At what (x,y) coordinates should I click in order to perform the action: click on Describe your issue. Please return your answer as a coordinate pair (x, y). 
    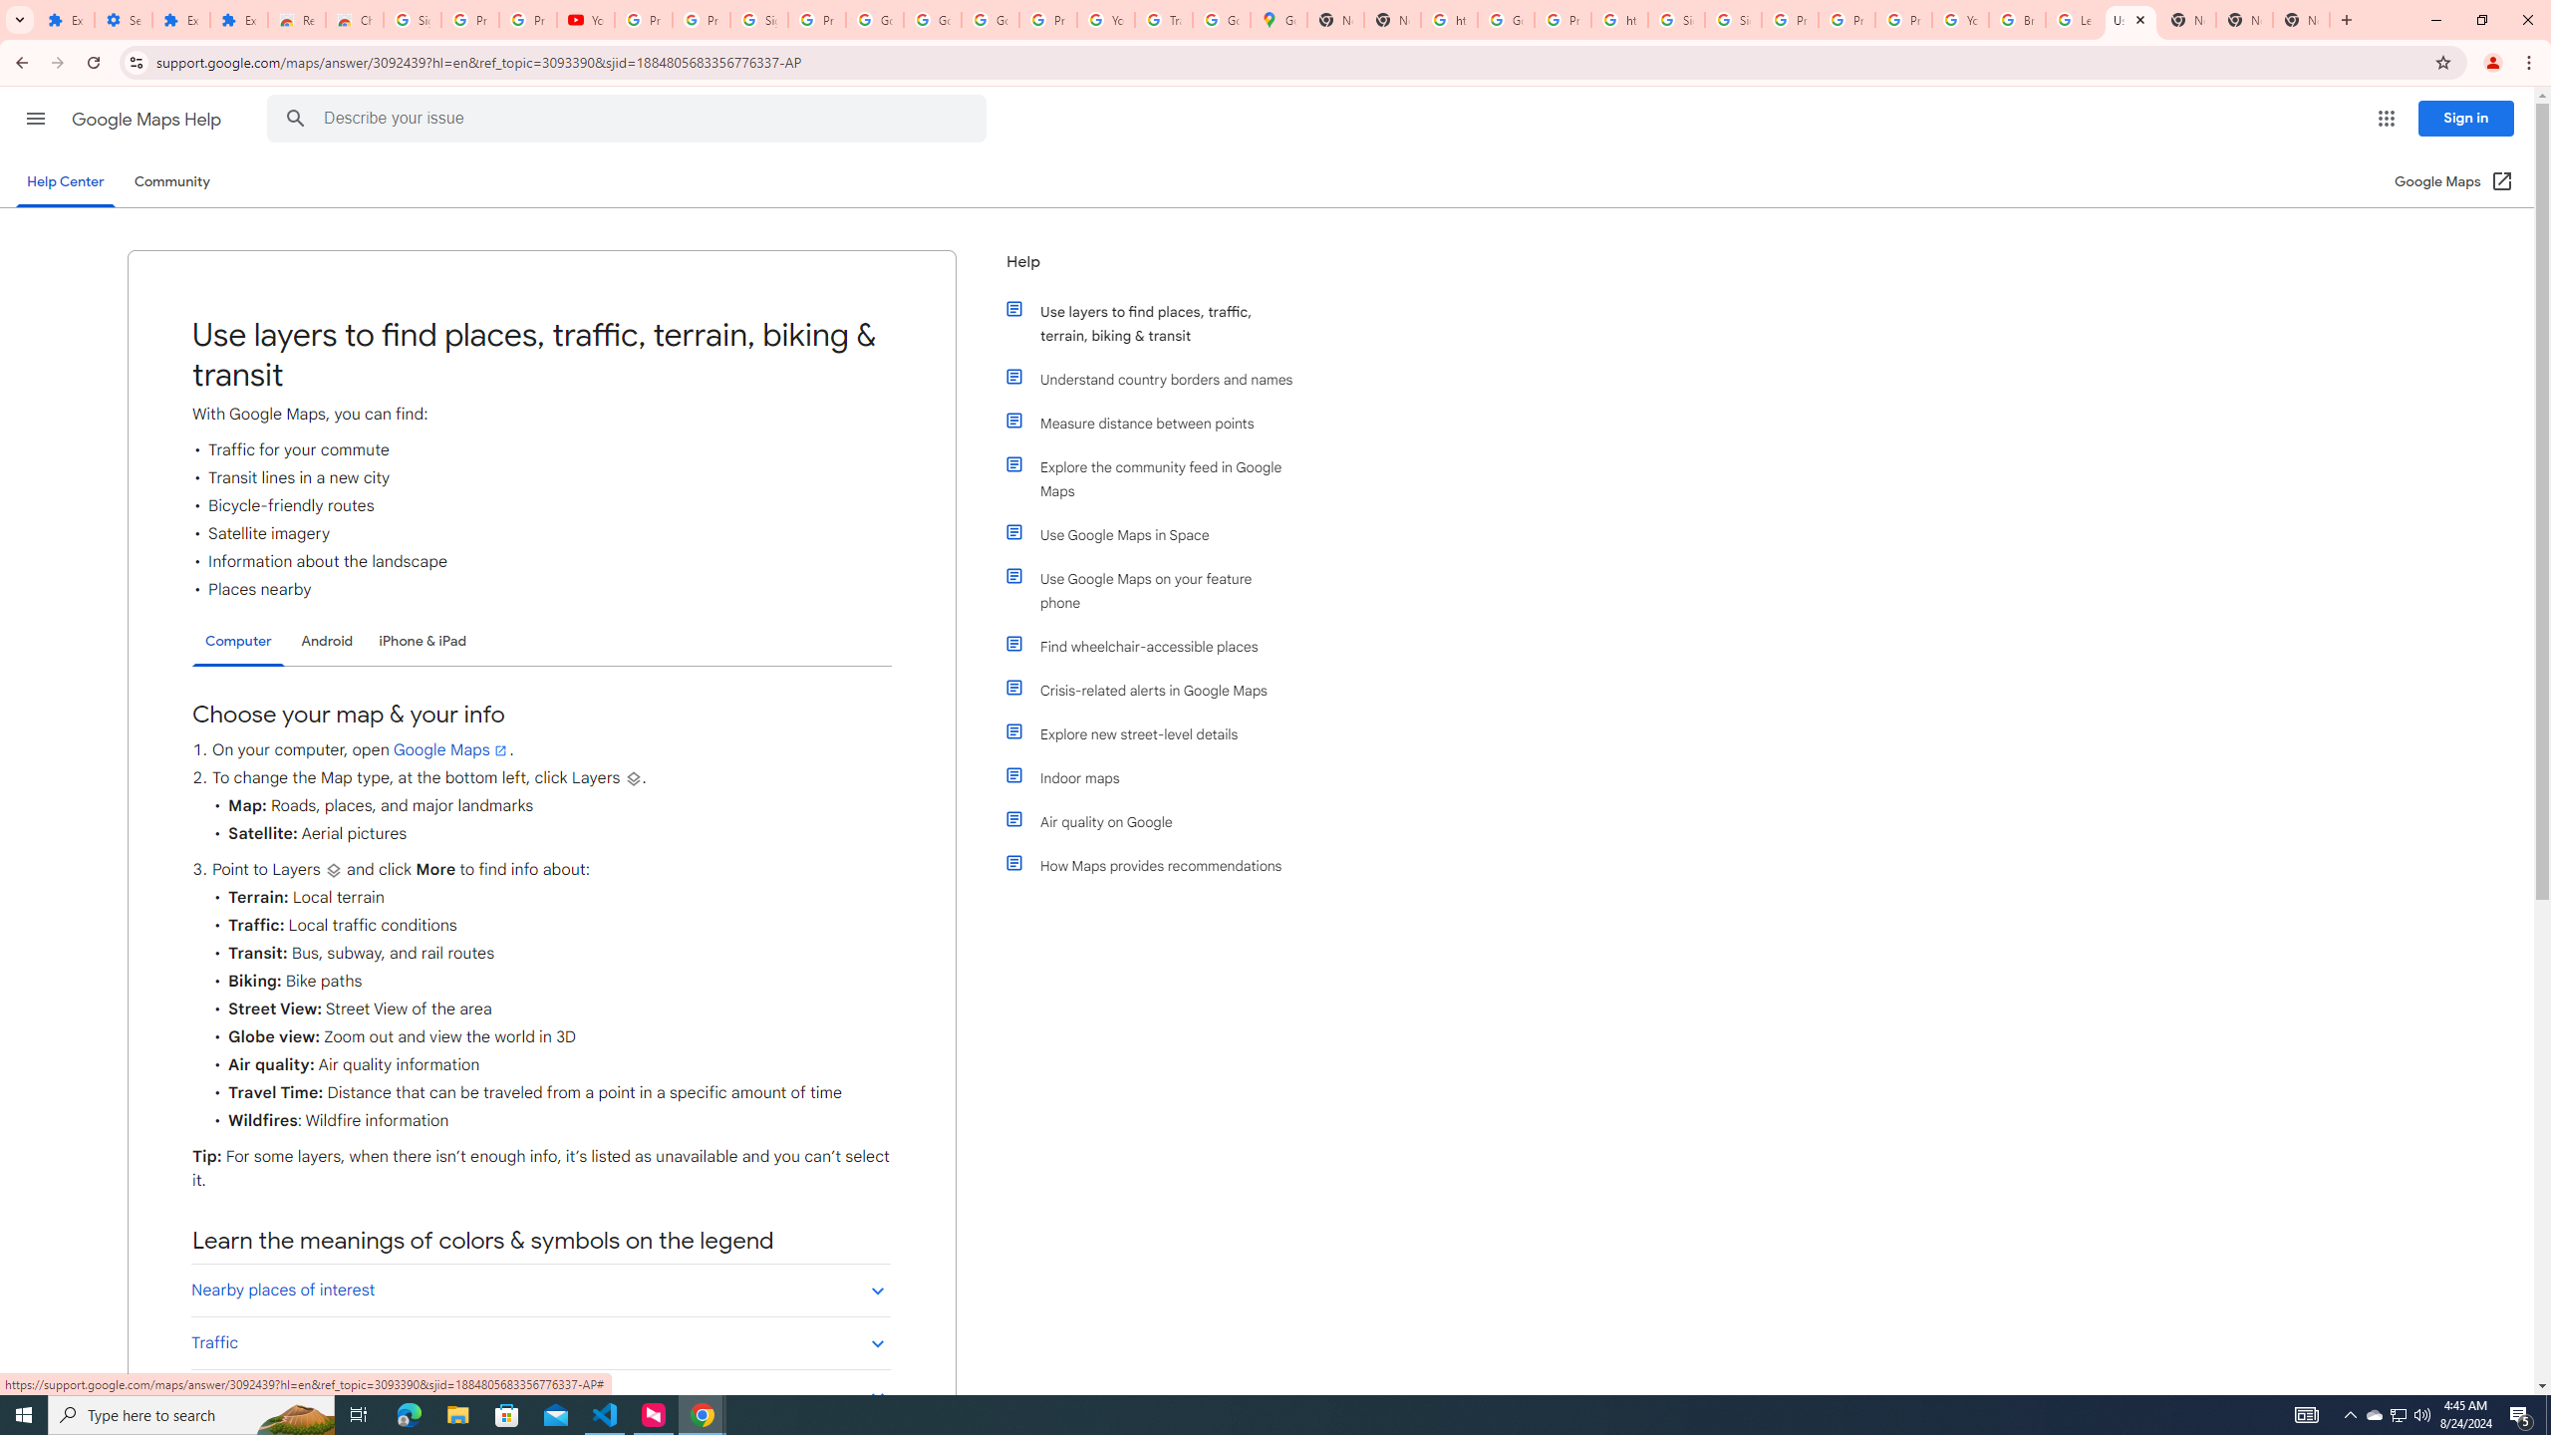
    Looking at the image, I should click on (632, 119).